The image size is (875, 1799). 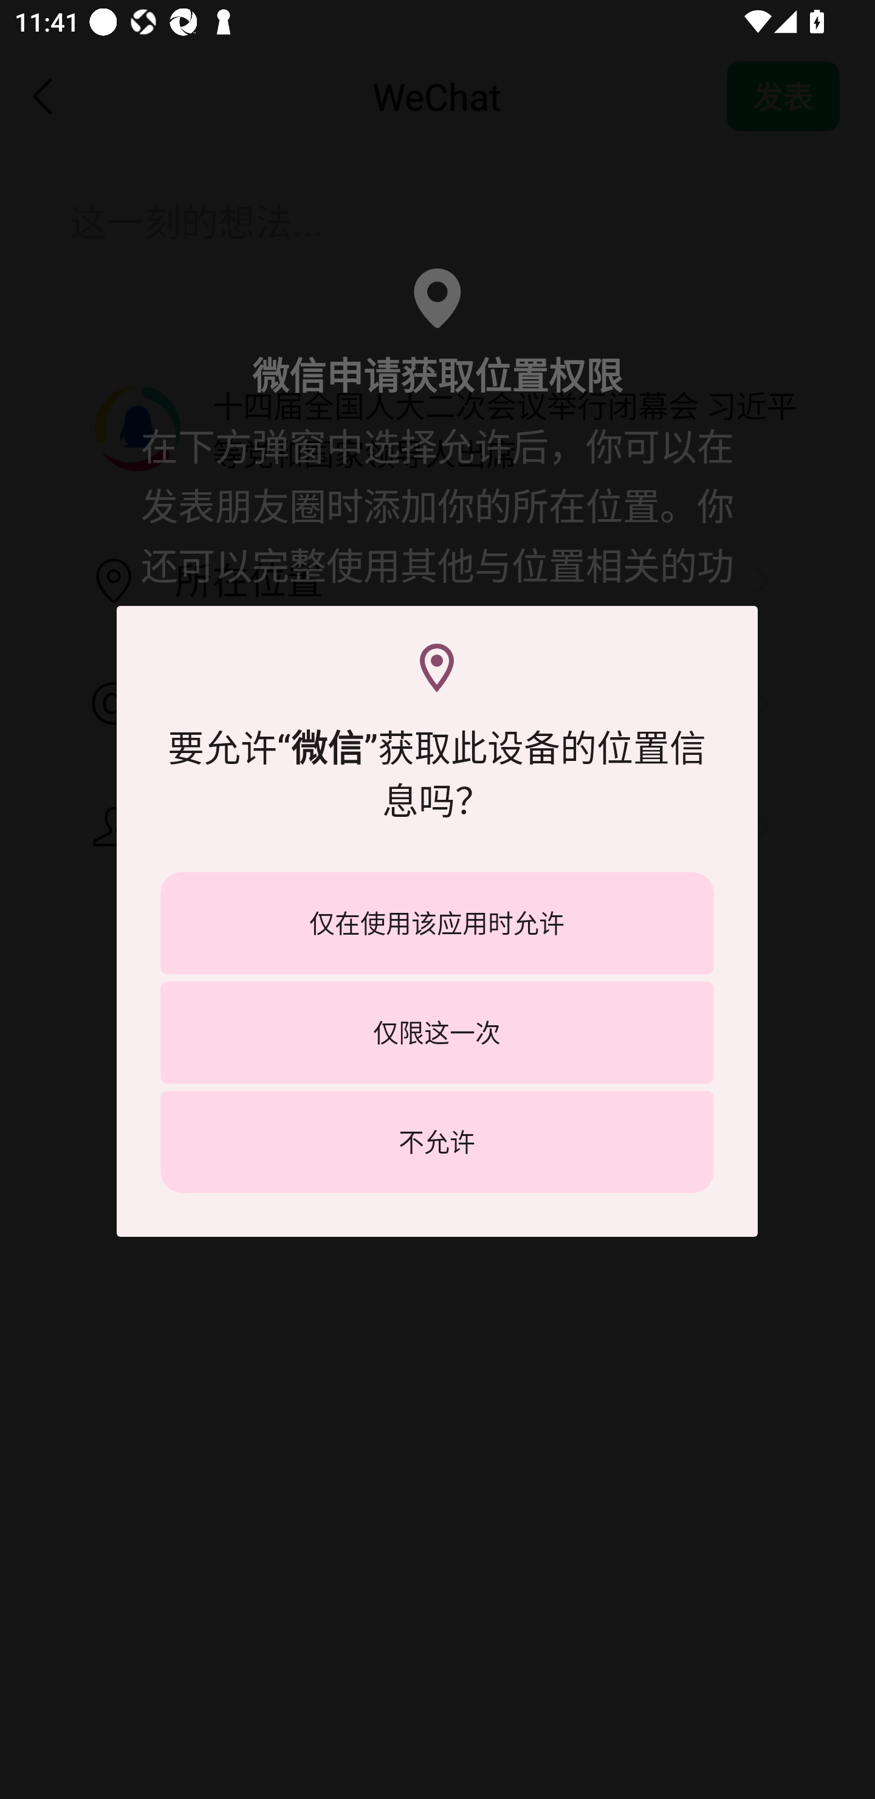 I want to click on 仅限这一次, so click(x=437, y=1032).